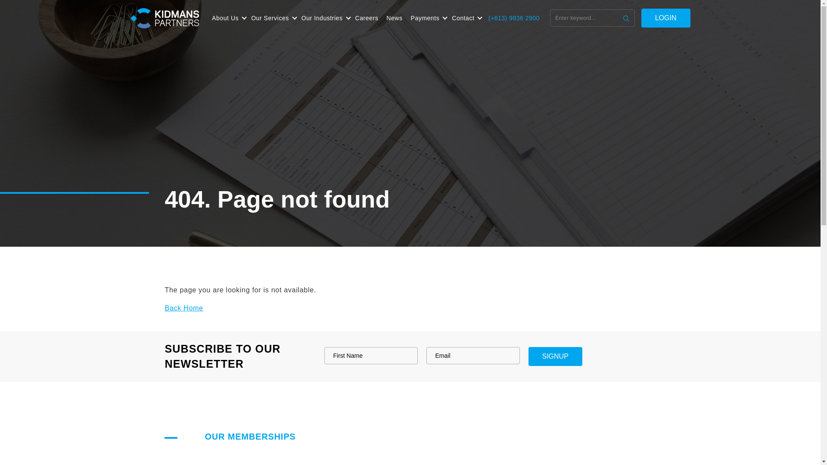  What do you see at coordinates (626, 18) in the screenshot?
I see `Send` at bounding box center [626, 18].